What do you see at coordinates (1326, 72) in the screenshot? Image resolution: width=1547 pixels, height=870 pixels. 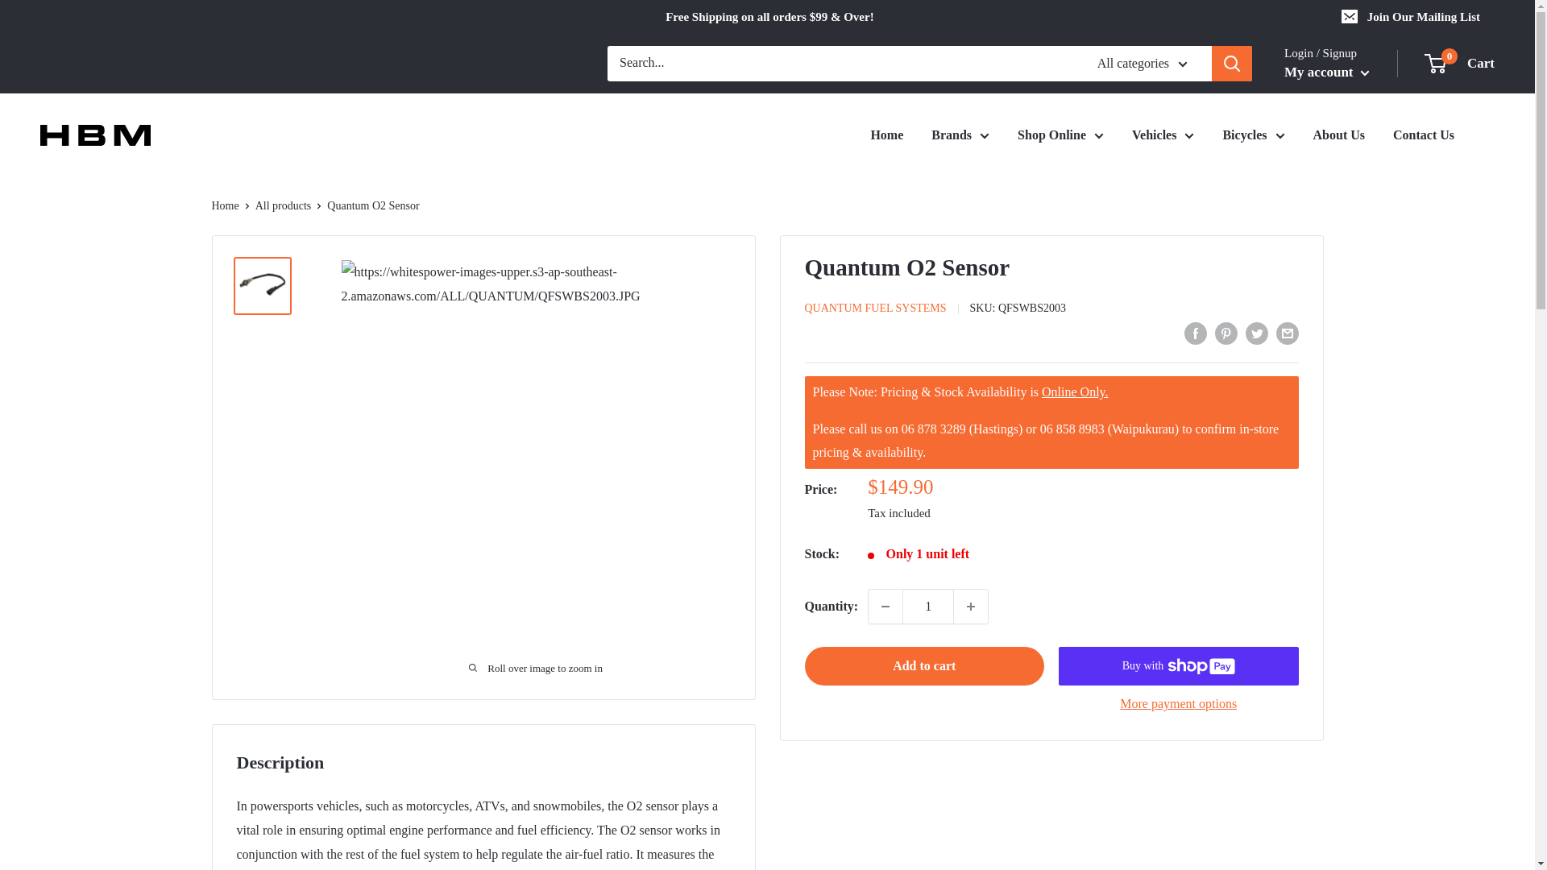 I see `My account` at bounding box center [1326, 72].